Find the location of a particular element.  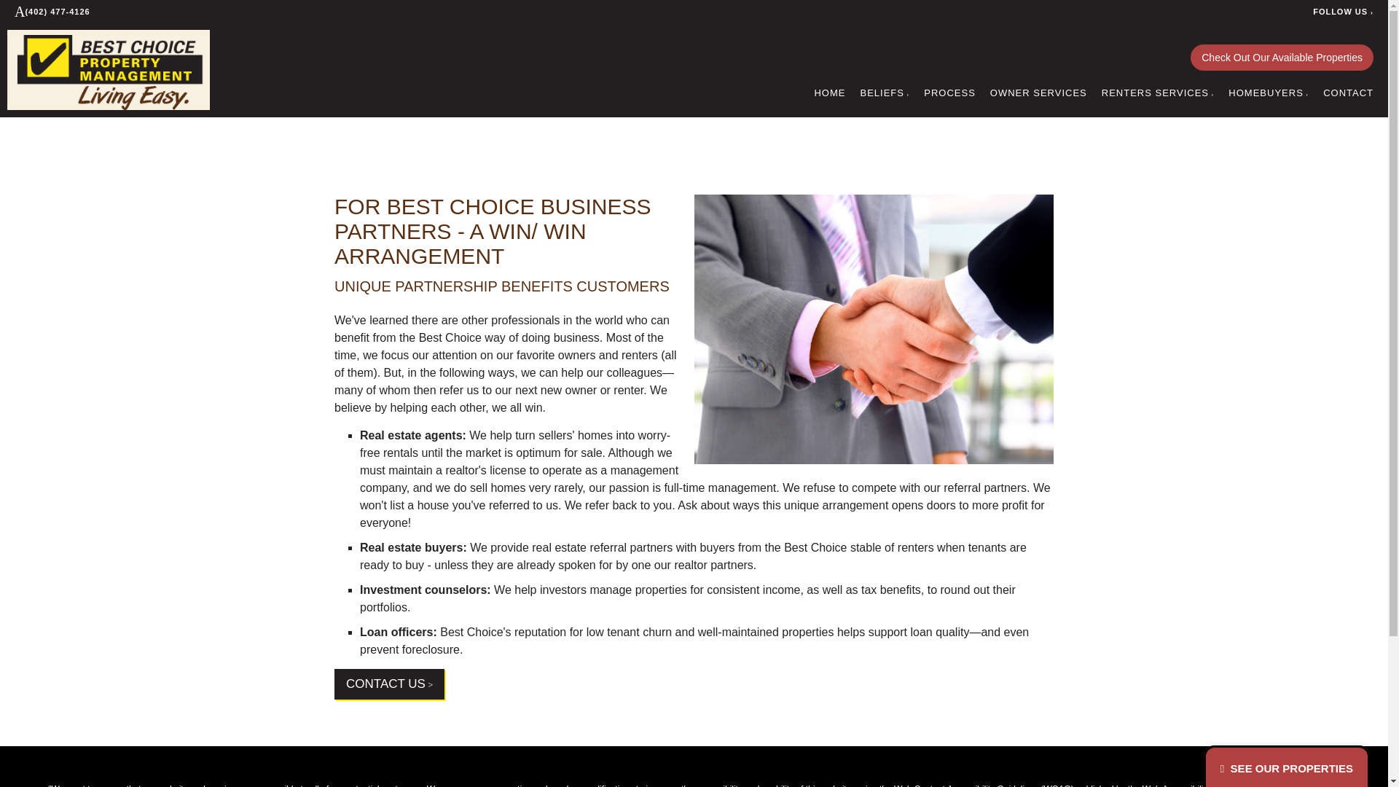

HOME is located at coordinates (829, 93).